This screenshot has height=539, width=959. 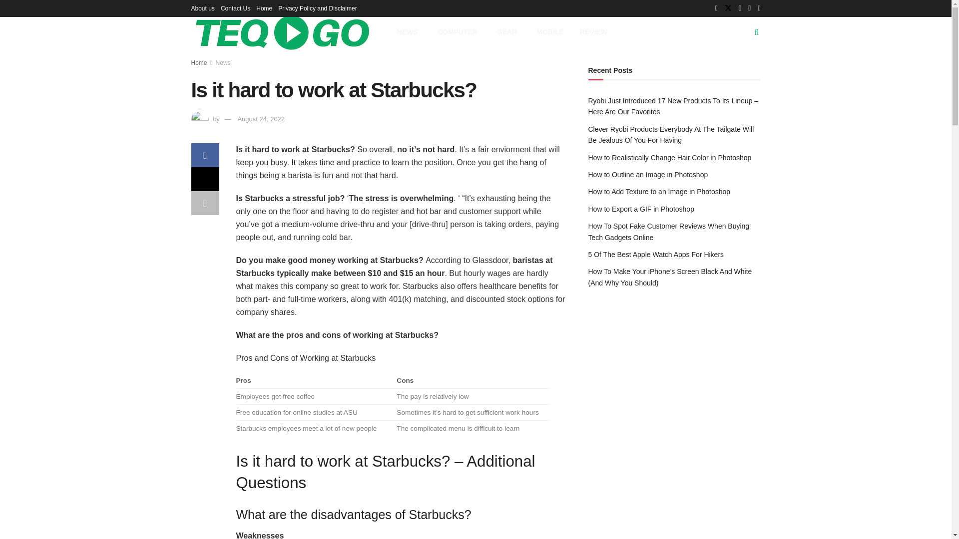 What do you see at coordinates (509, 32) in the screenshot?
I see `GEAR` at bounding box center [509, 32].